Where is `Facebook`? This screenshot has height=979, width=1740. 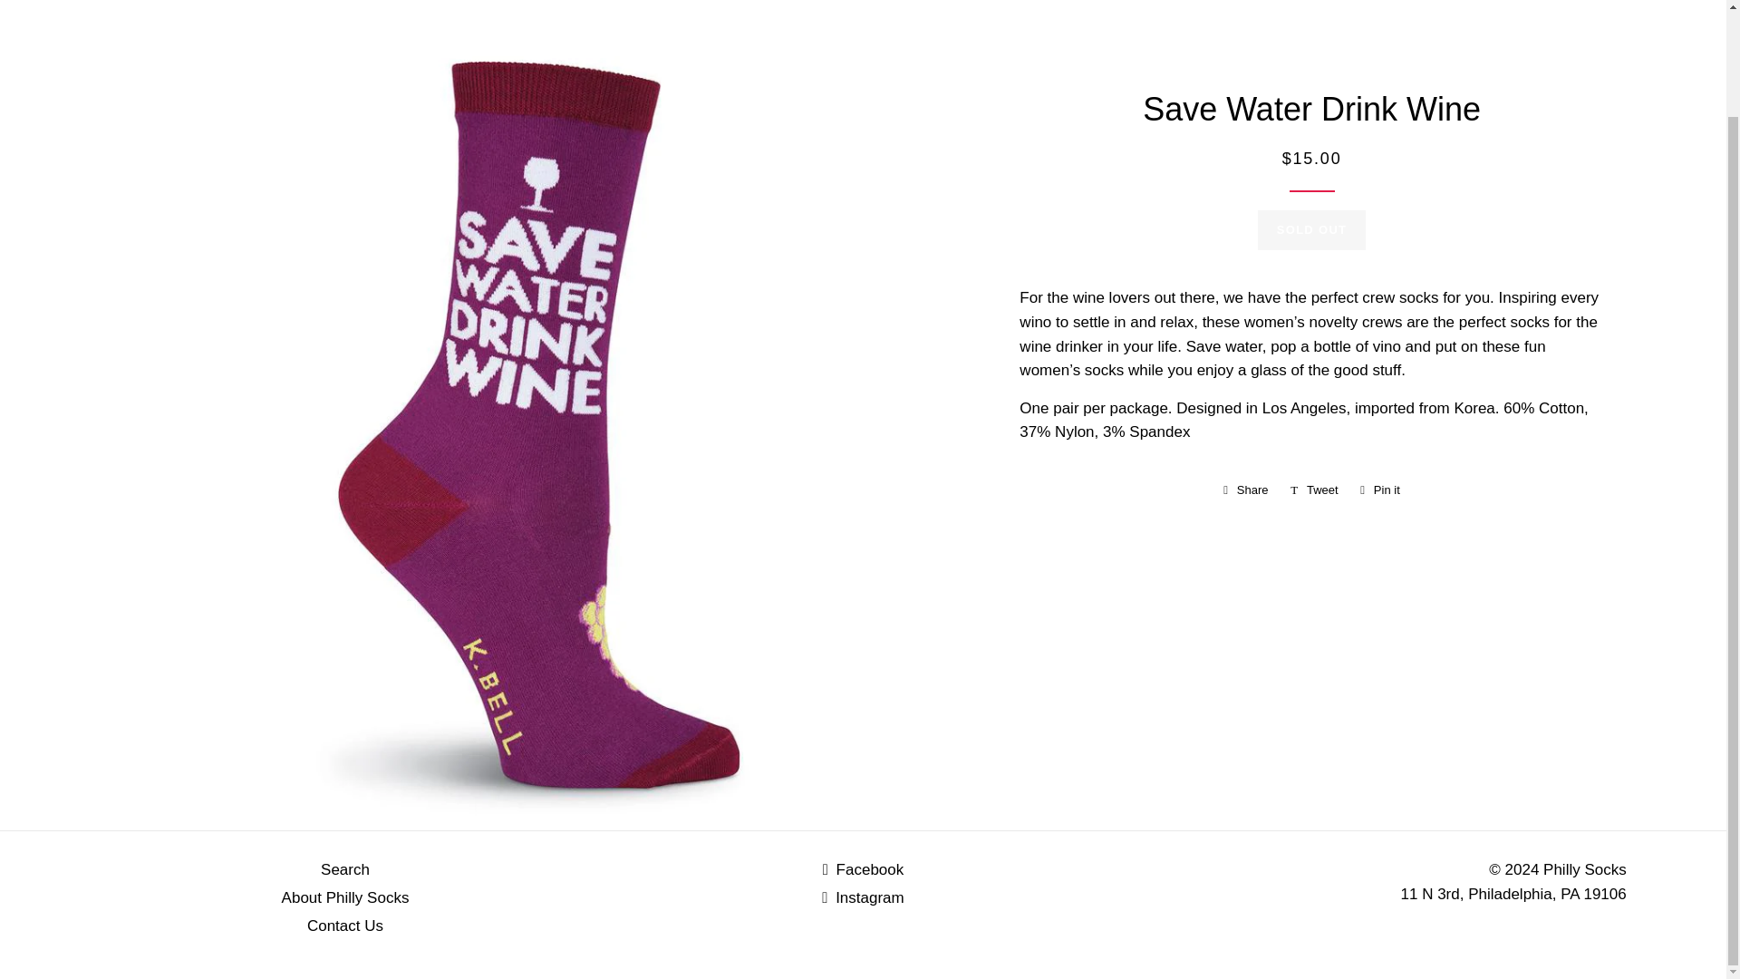
Facebook is located at coordinates (863, 897).